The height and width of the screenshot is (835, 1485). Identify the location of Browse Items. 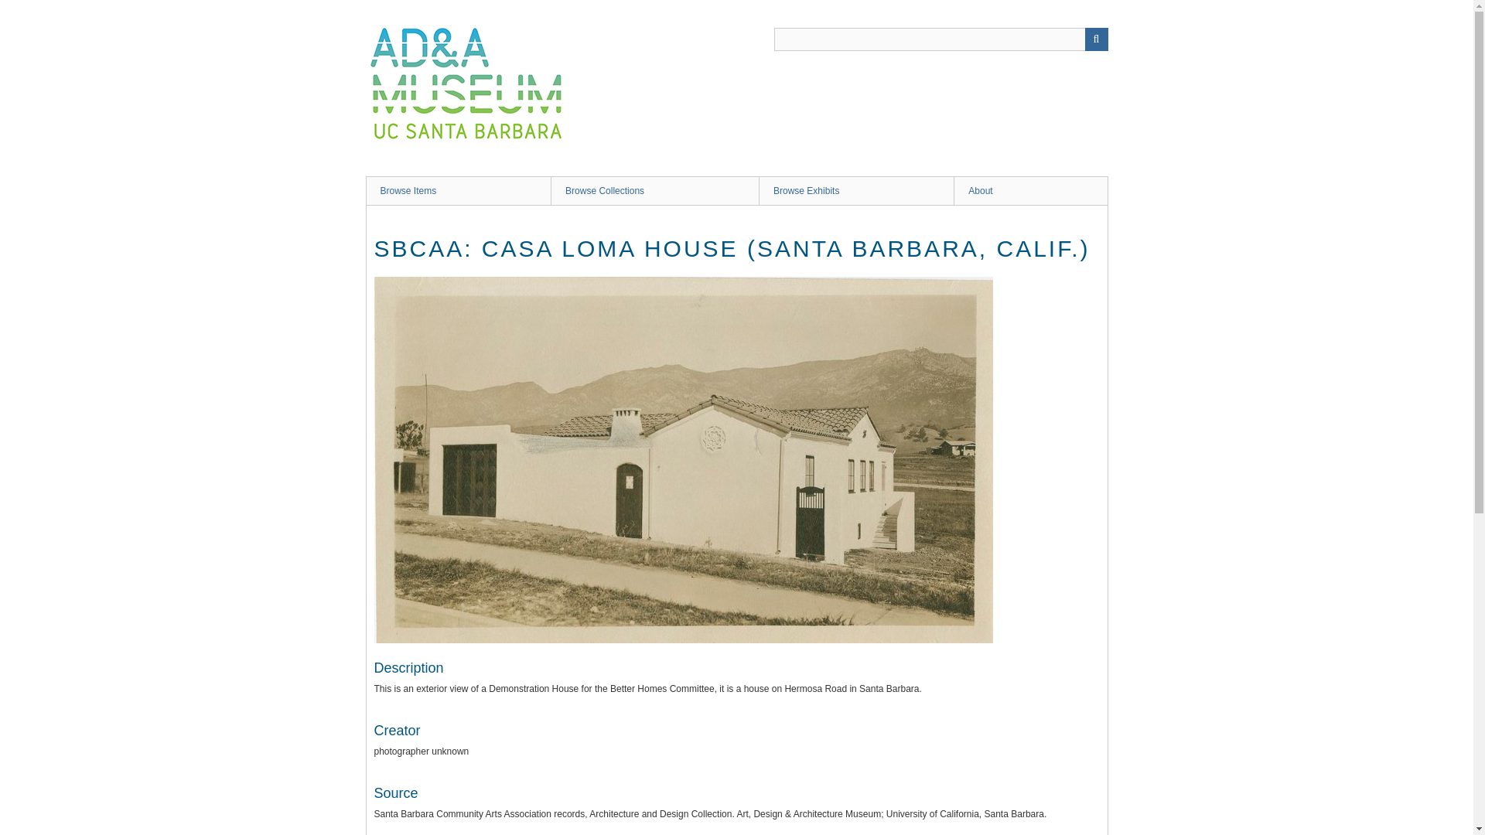
(458, 190).